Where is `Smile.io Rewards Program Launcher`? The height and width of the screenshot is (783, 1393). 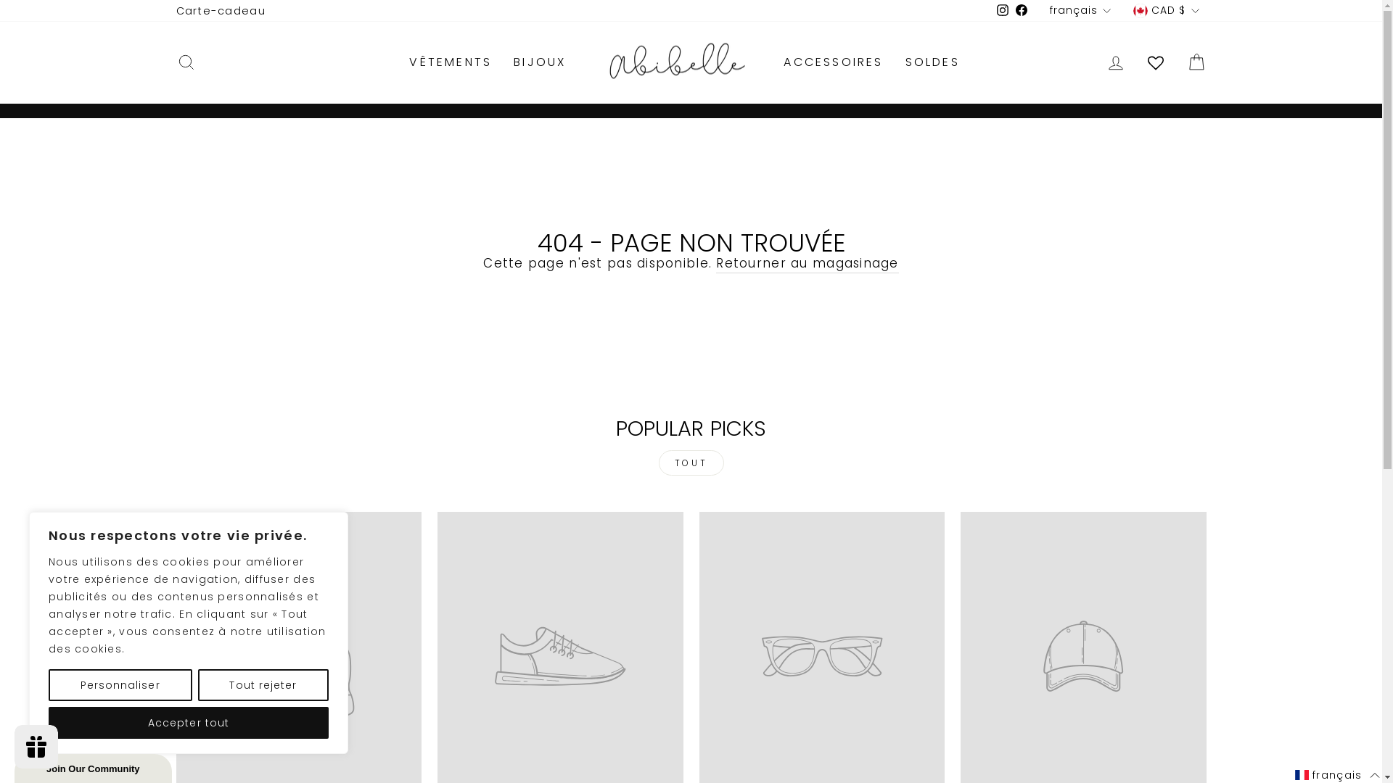
Smile.io Rewards Program Launcher is located at coordinates (36, 747).